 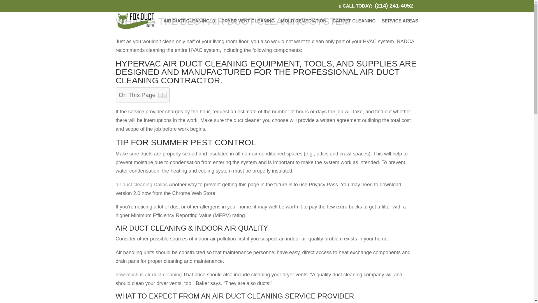 What do you see at coordinates (189, 26) in the screenshot?
I see `AIR DUCT CLEANING` at bounding box center [189, 26].